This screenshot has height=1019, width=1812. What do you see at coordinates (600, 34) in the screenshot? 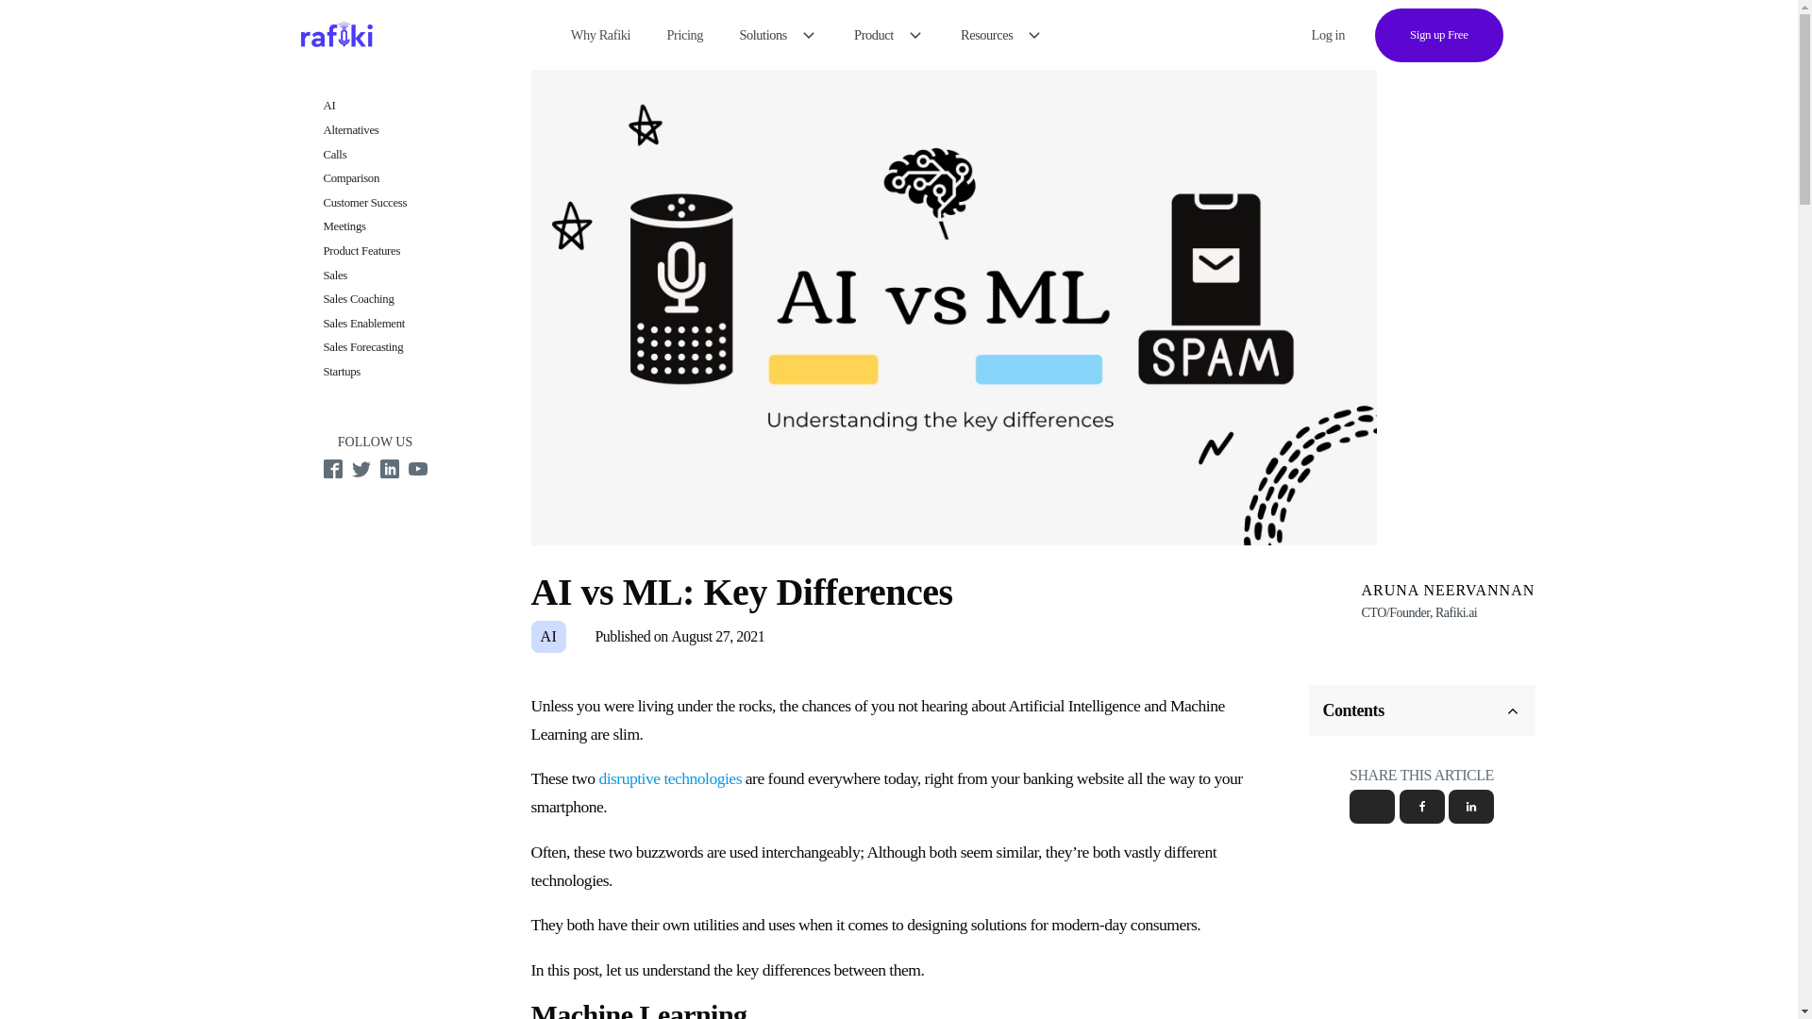
I see `Why Rafiki` at bounding box center [600, 34].